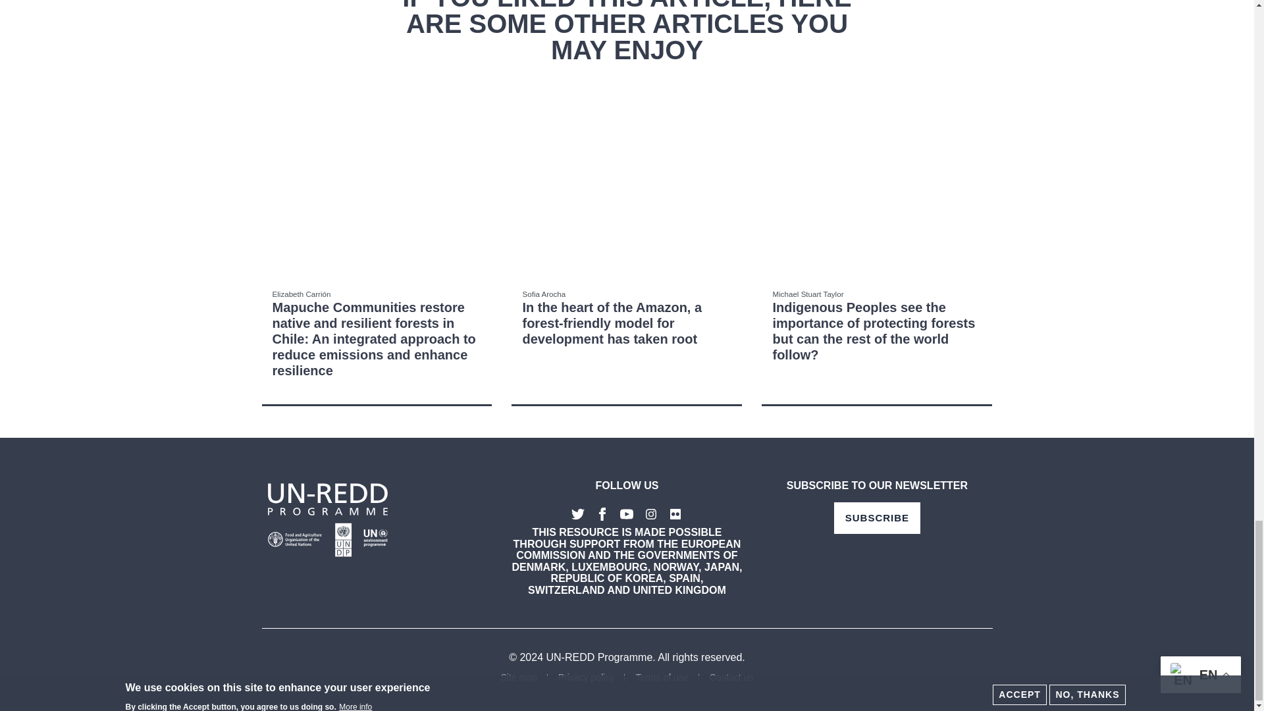 This screenshot has height=711, width=1264. What do you see at coordinates (675, 514) in the screenshot?
I see `Flickr` at bounding box center [675, 514].